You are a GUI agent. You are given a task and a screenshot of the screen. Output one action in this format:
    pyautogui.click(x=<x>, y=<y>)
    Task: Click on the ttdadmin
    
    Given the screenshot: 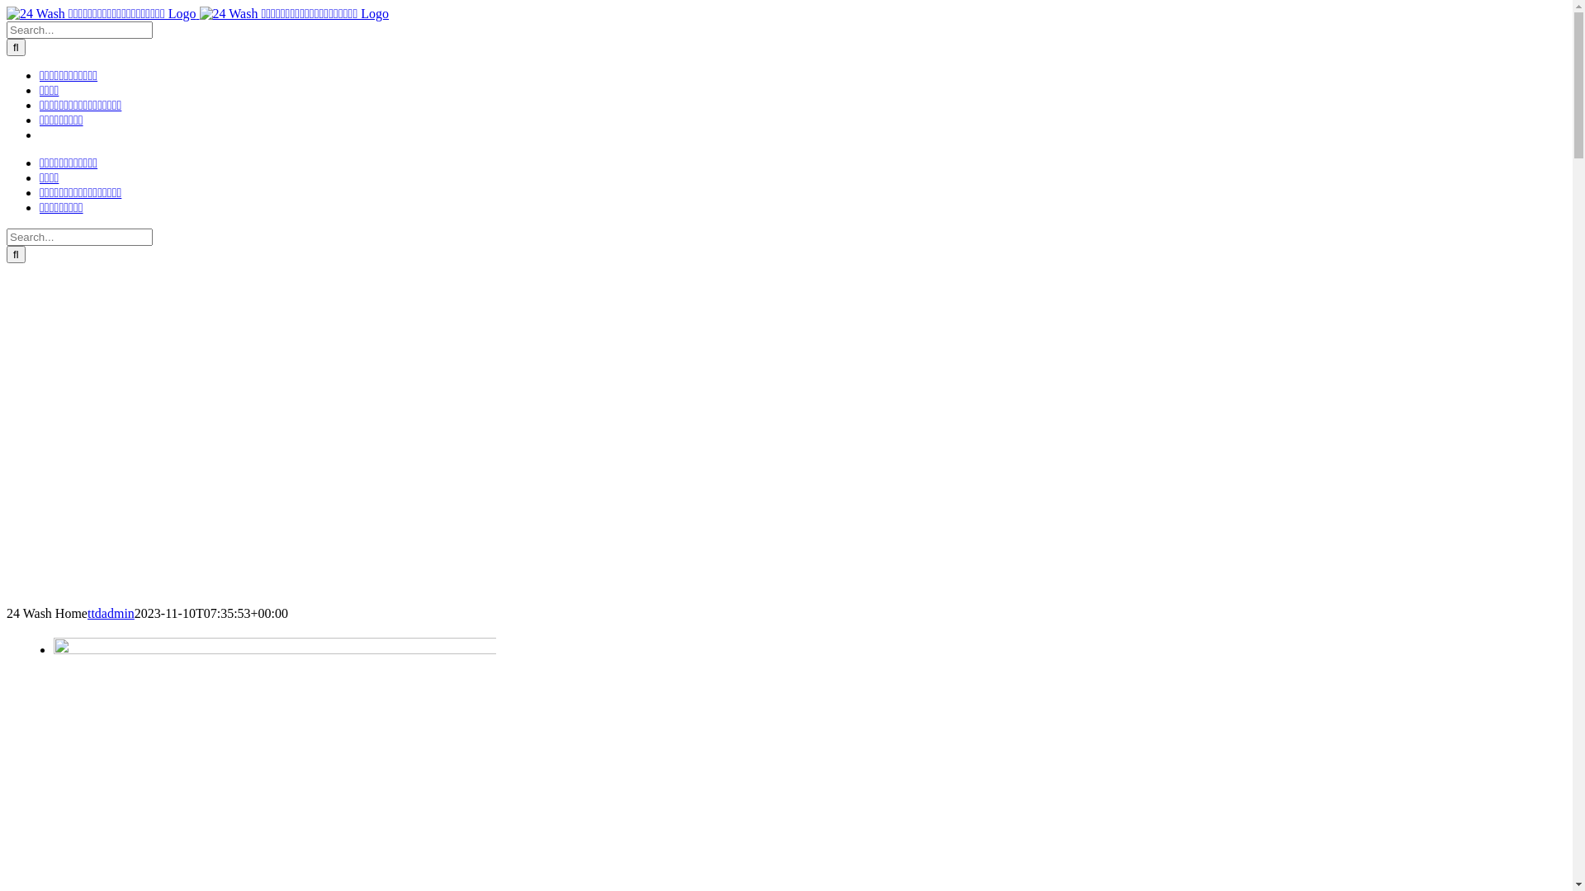 What is the action you would take?
    pyautogui.click(x=111, y=614)
    